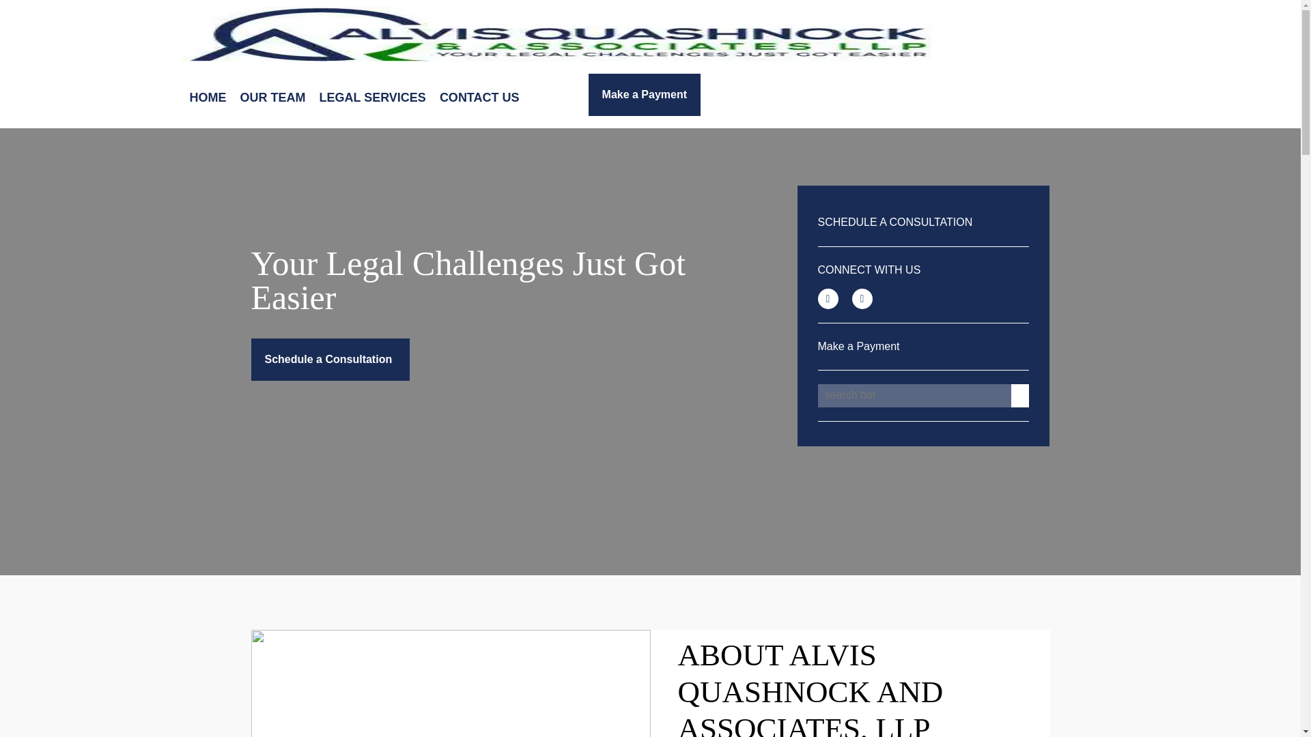 The image size is (1311, 737). Describe the element at coordinates (870, 269) in the screenshot. I see `CONNECT WITH US` at that location.